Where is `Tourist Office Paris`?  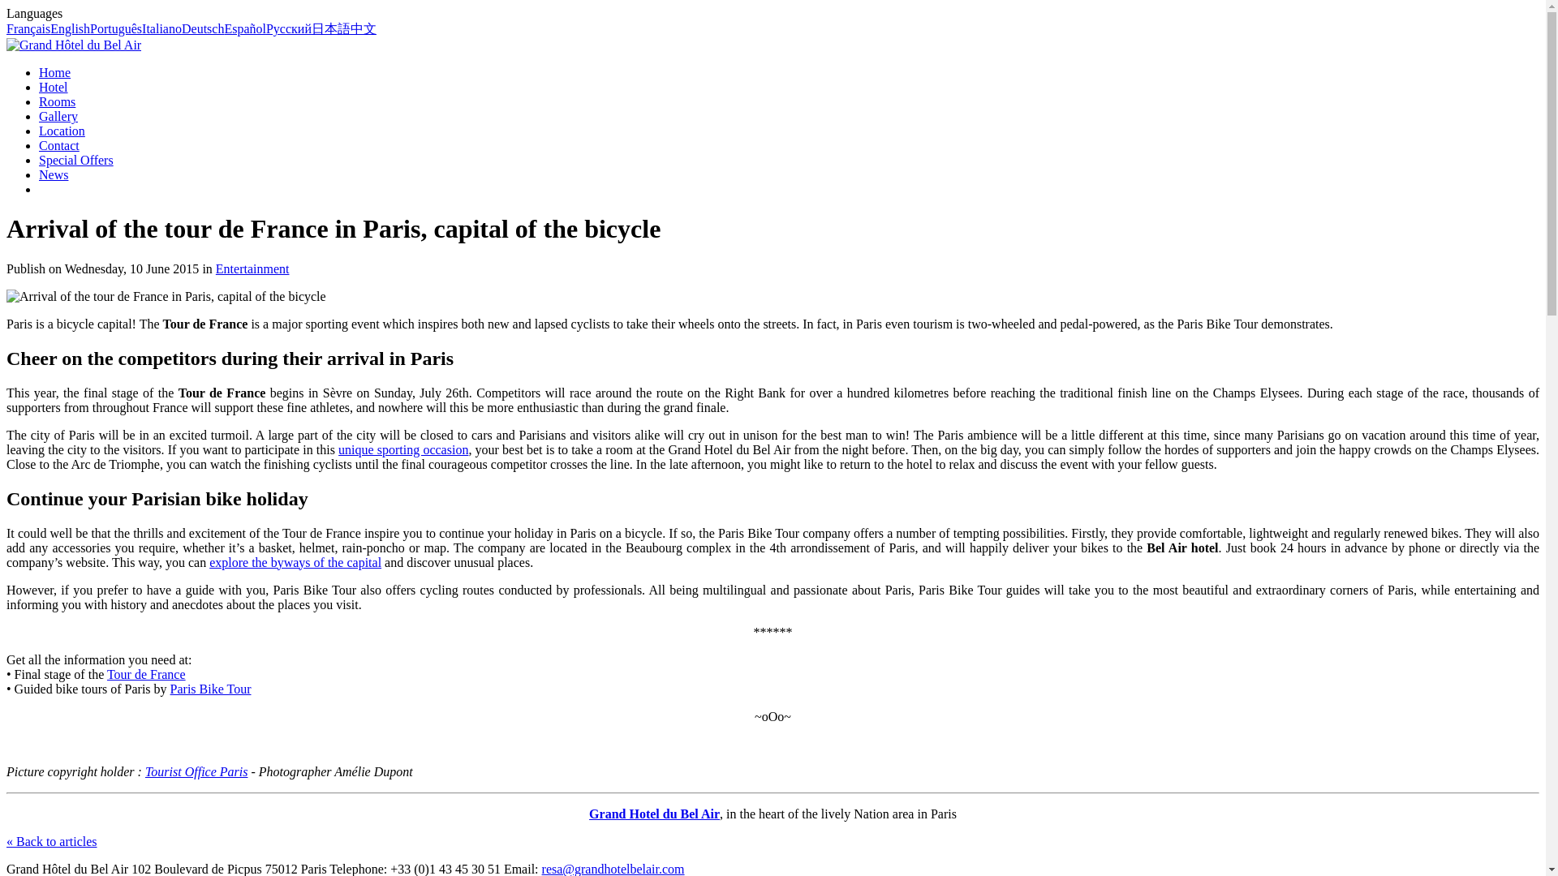
Tourist Office Paris is located at coordinates (196, 771).